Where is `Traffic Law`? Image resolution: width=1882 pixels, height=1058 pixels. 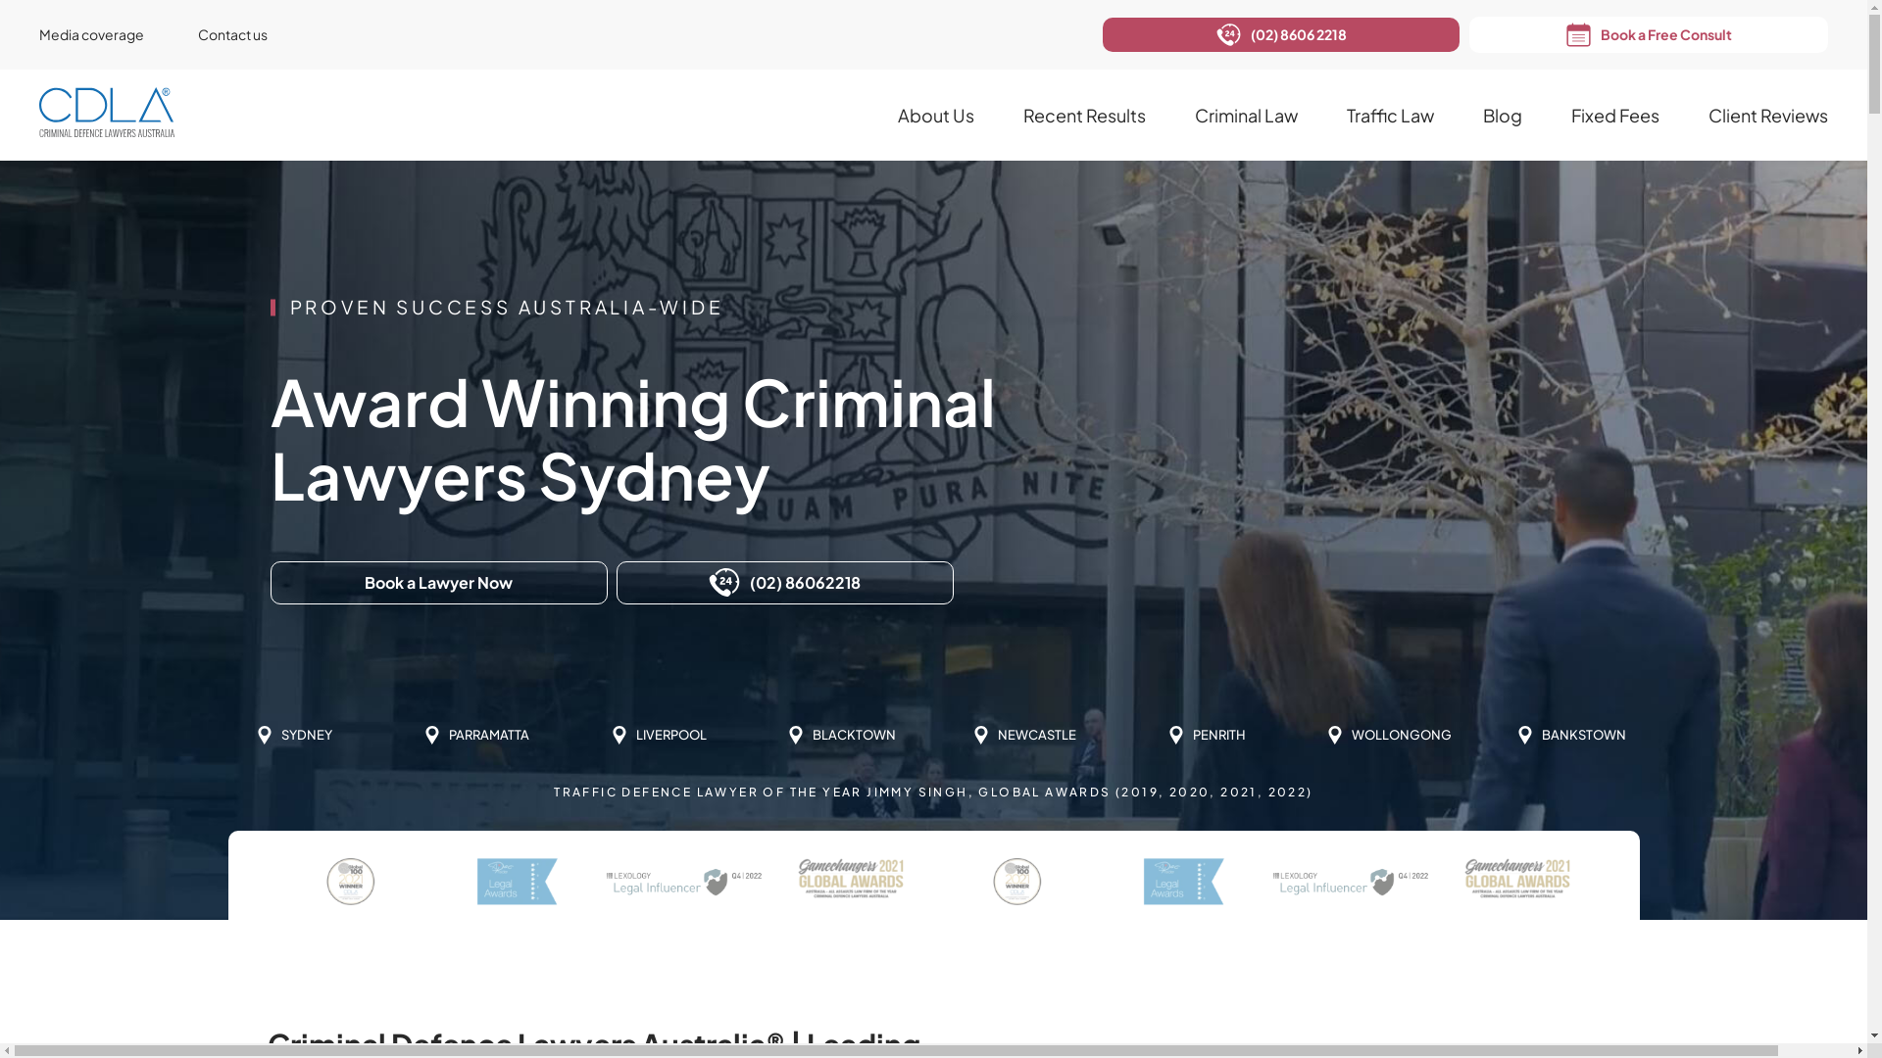 Traffic Law is located at coordinates (1390, 116).